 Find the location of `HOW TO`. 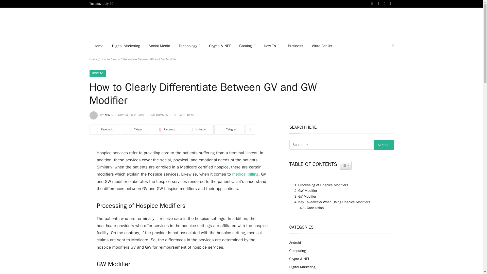

HOW TO is located at coordinates (97, 73).